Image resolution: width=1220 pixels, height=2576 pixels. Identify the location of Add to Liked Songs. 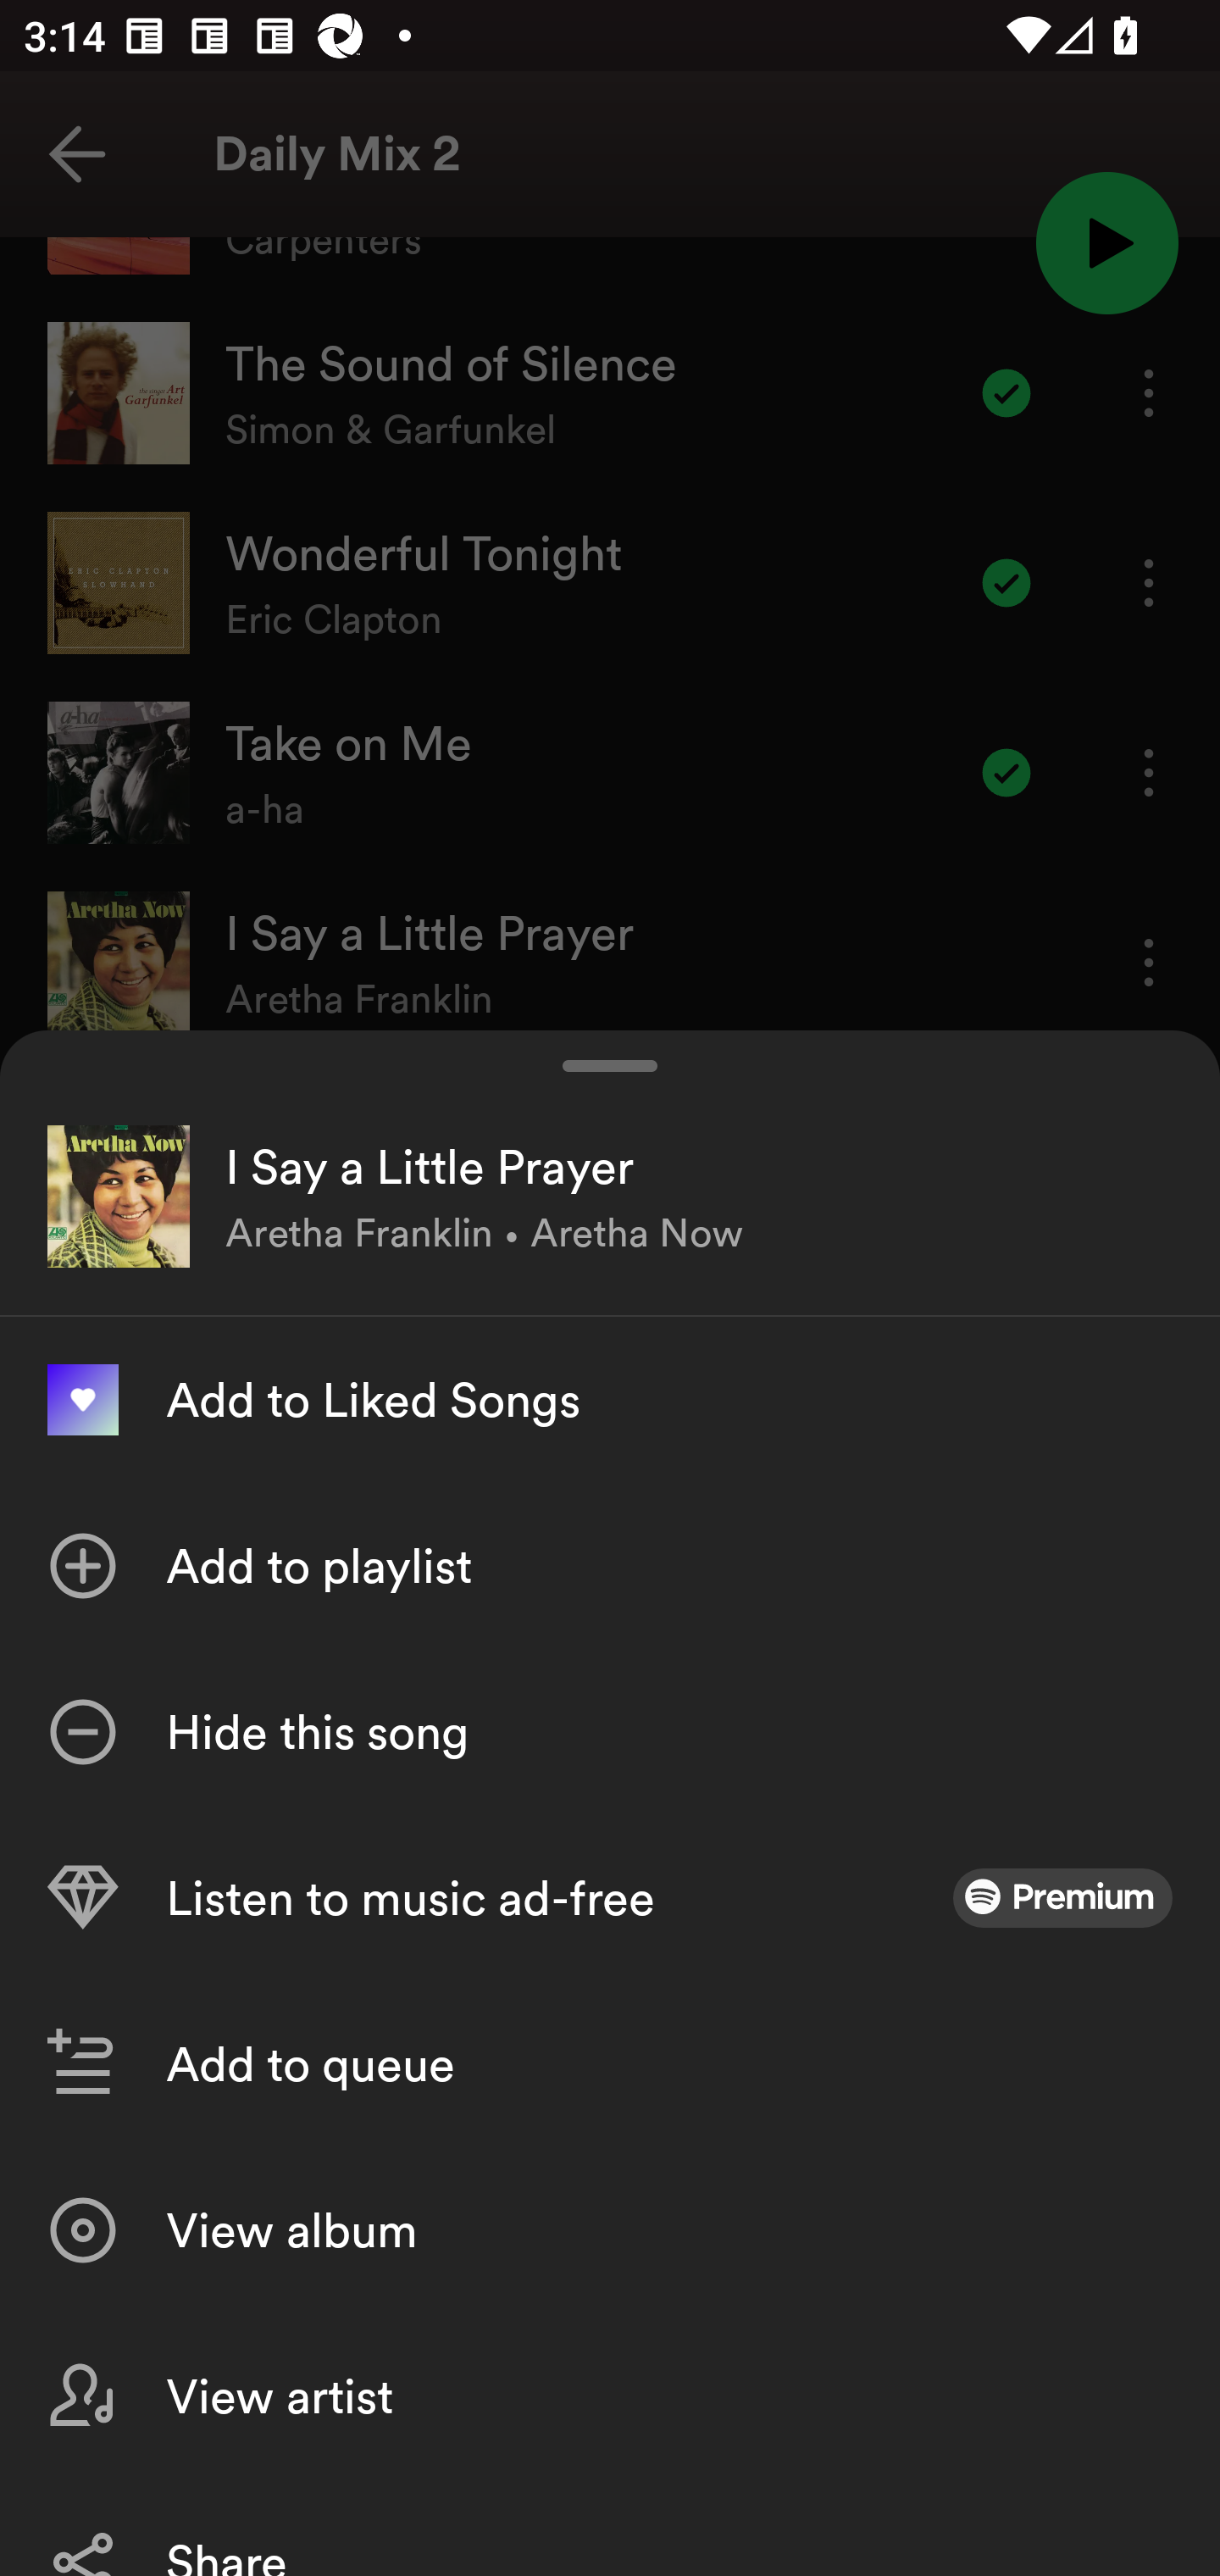
(610, 1400).